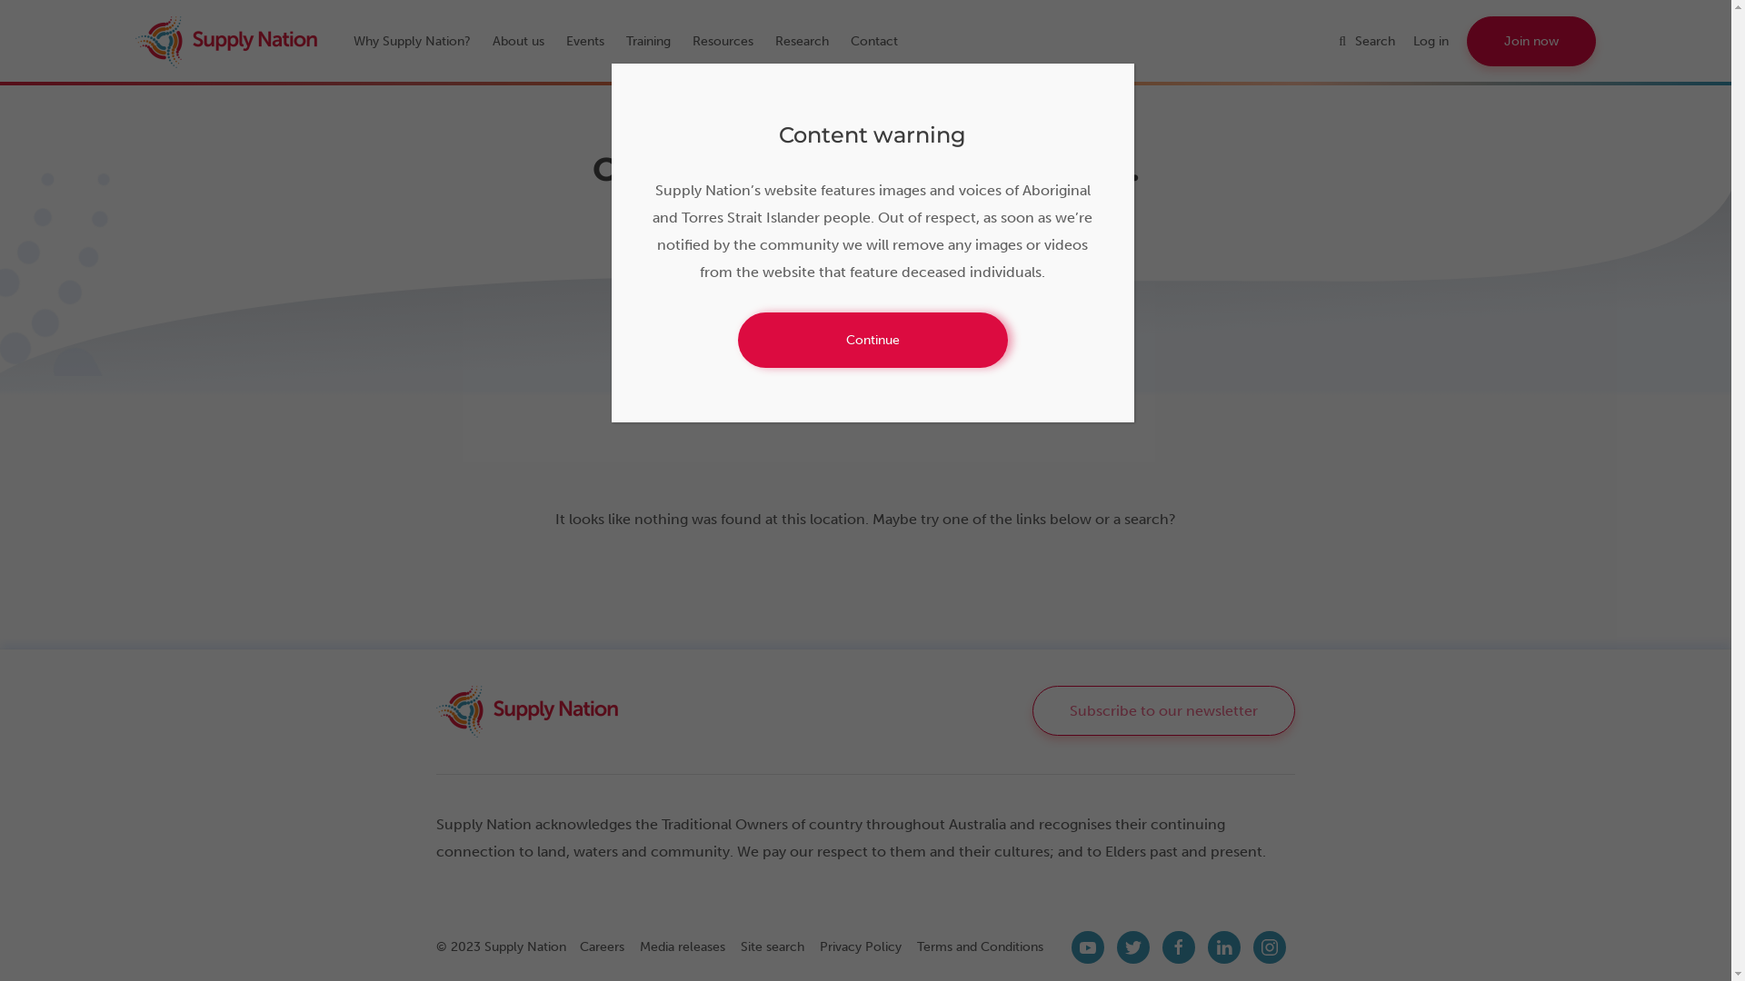 This screenshot has height=981, width=1745. Describe the element at coordinates (1088, 947) in the screenshot. I see `Supply Nation on YouTube` at that location.